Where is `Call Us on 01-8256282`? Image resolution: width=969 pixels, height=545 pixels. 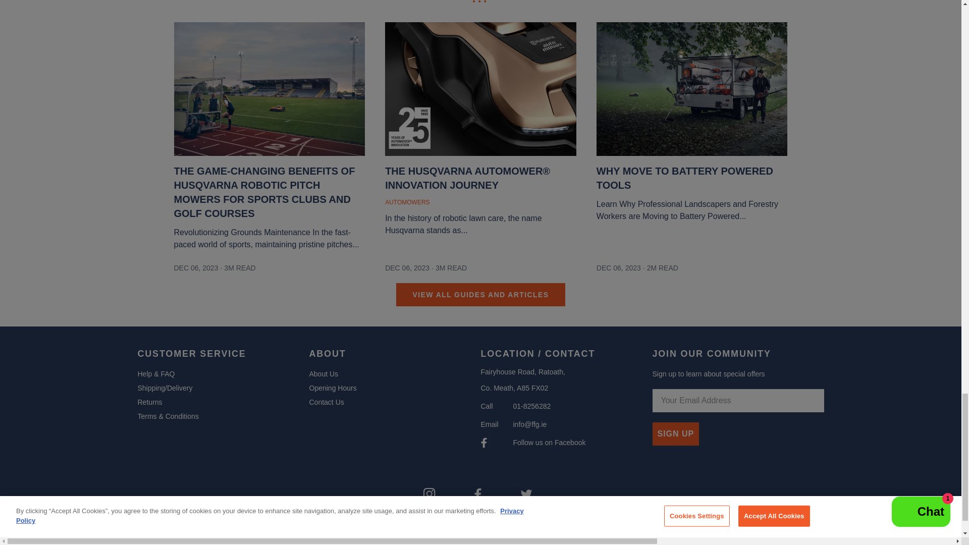
Call Us on 01-8256282 is located at coordinates (531, 406).